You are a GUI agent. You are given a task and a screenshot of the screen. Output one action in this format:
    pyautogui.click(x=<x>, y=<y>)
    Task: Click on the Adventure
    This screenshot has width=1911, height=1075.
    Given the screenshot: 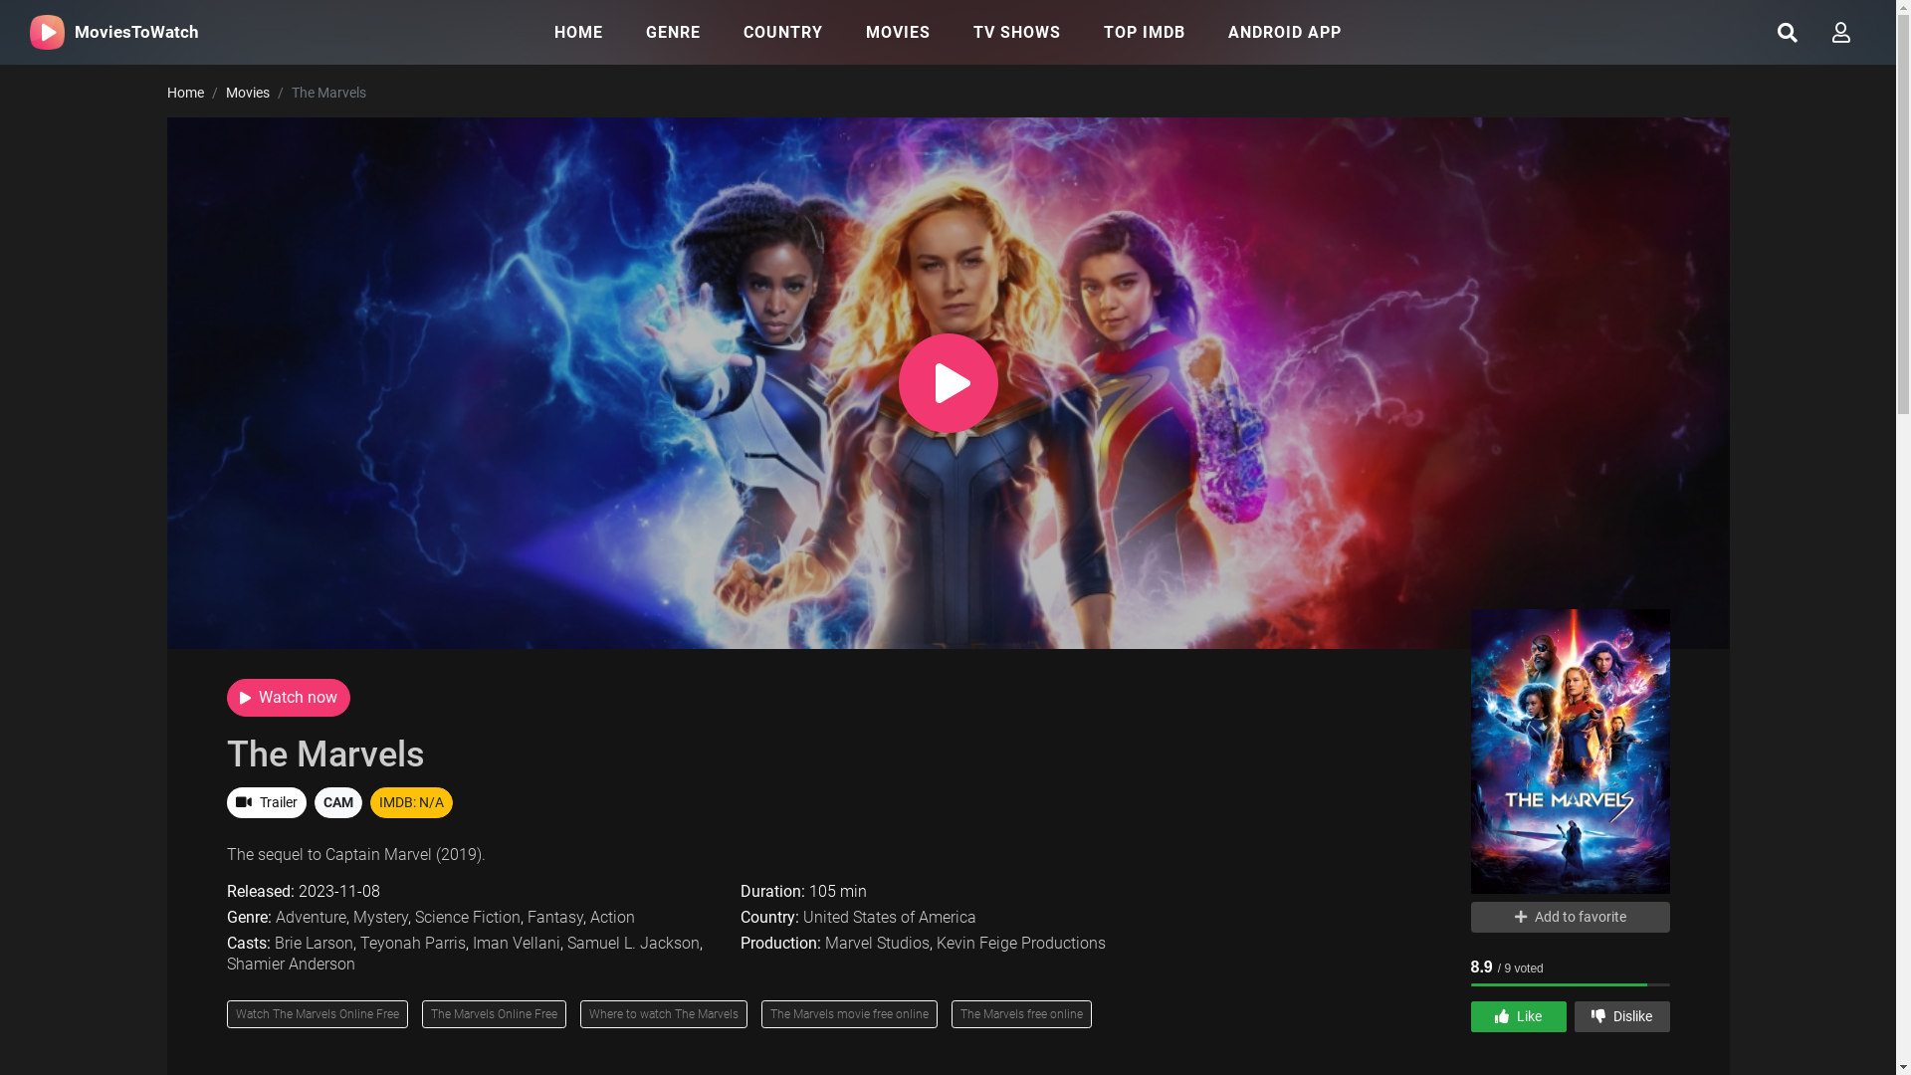 What is the action you would take?
    pyautogui.click(x=311, y=918)
    